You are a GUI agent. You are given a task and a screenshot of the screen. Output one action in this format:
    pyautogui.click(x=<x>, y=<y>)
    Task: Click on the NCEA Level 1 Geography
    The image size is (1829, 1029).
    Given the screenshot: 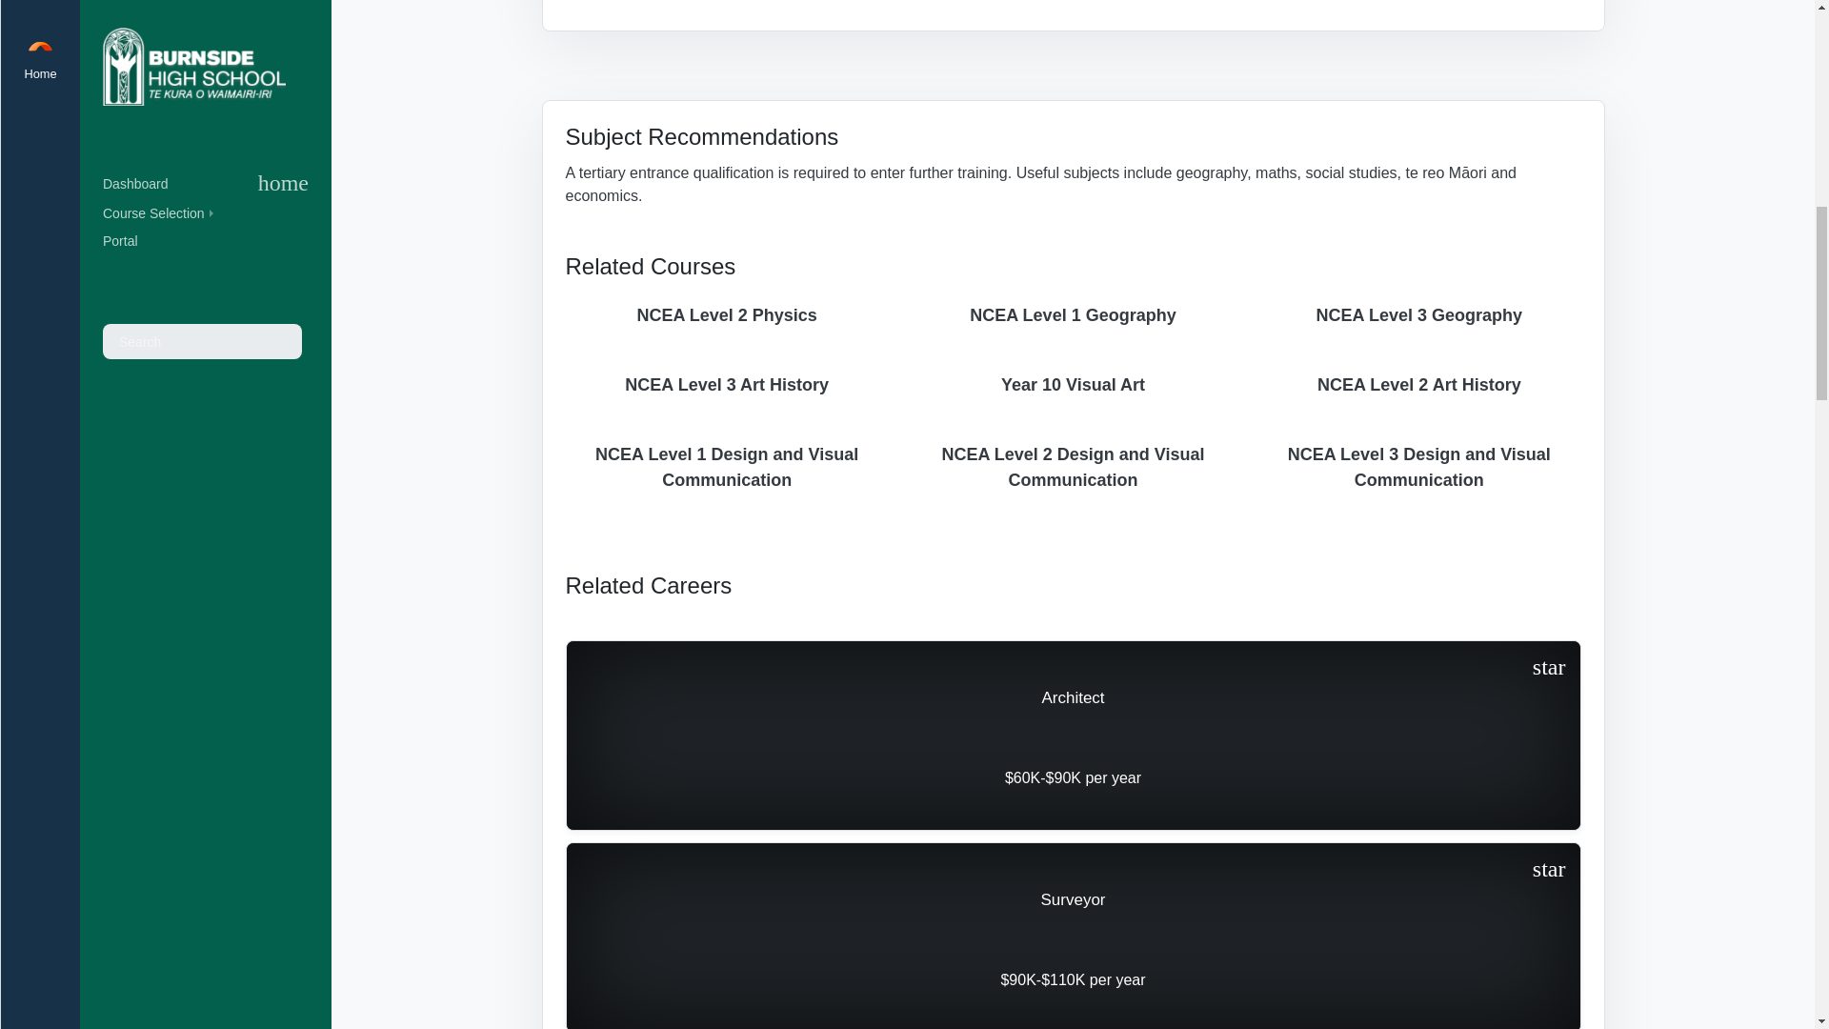 What is the action you would take?
    pyautogui.click(x=1073, y=315)
    